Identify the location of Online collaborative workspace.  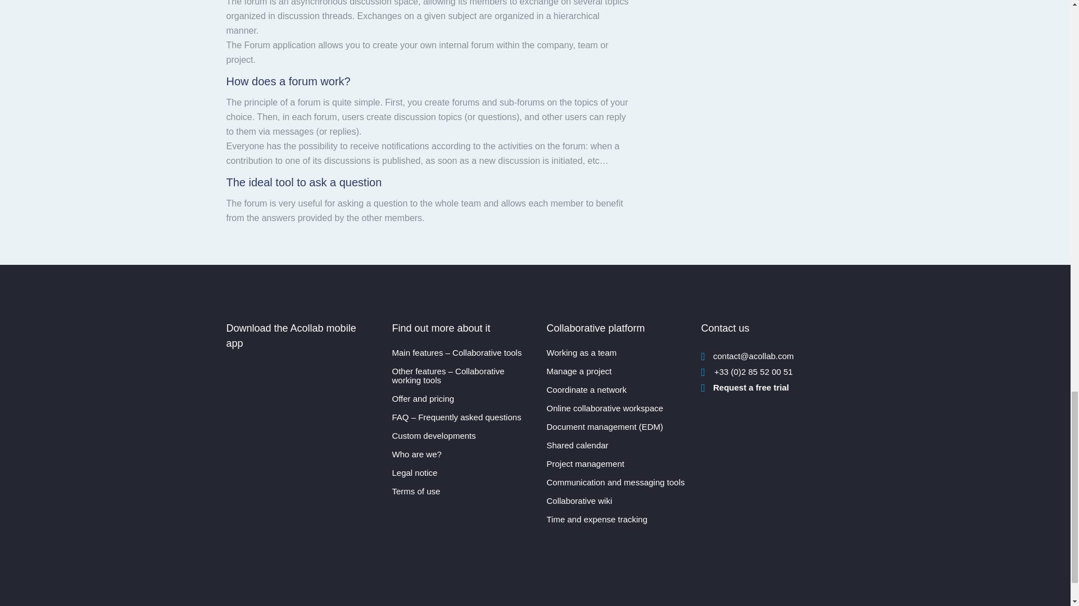
(616, 408).